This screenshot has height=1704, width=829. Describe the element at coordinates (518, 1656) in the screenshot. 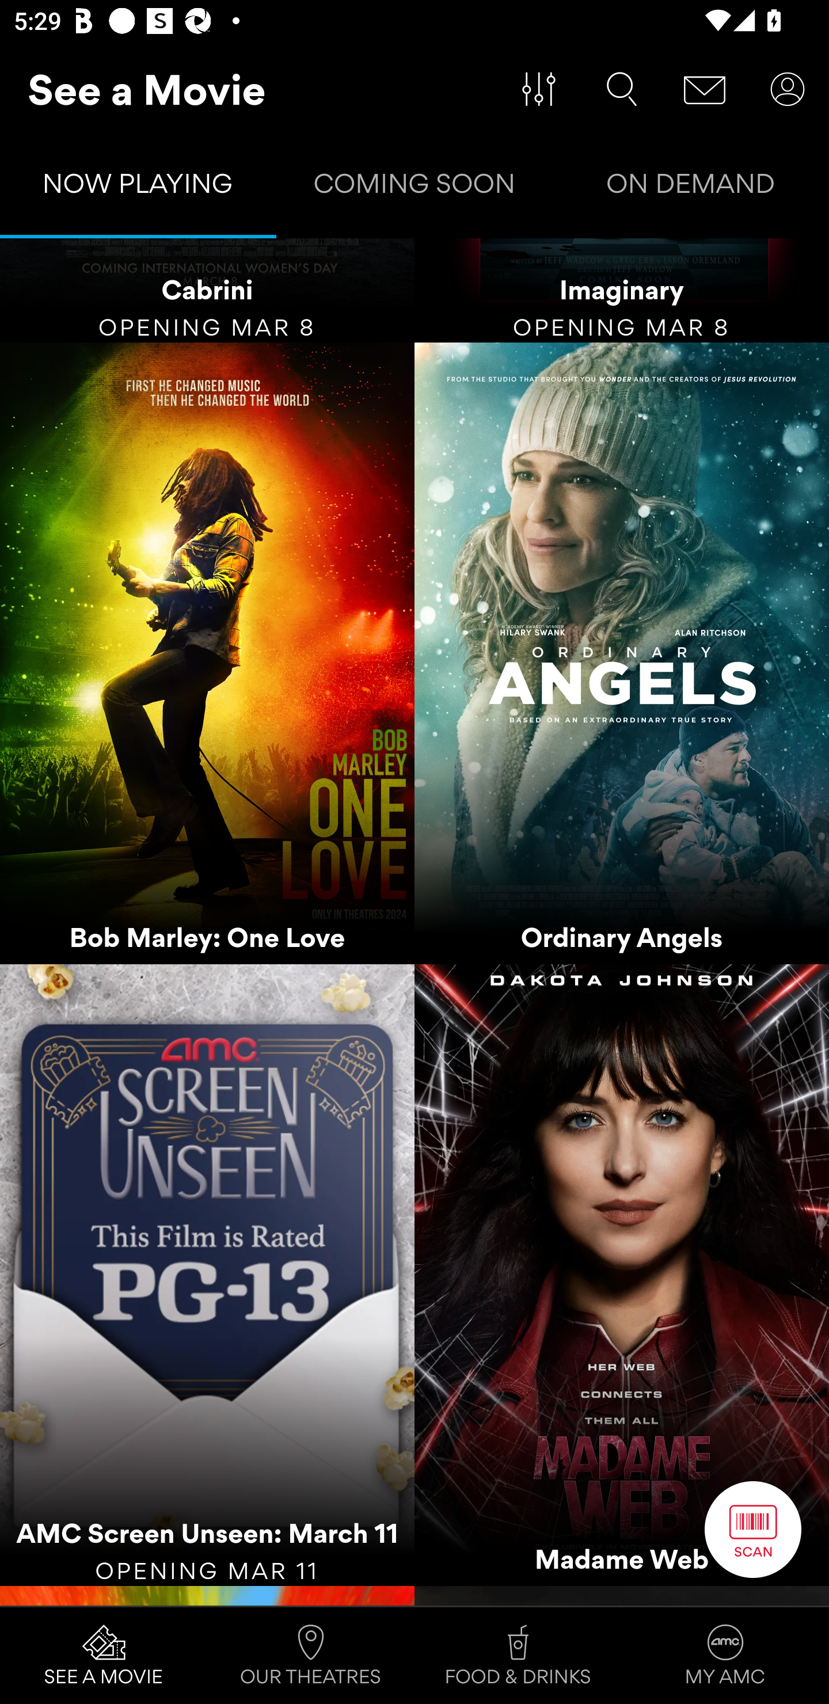

I see `FOOD & DRINKS
Tab 3 of 4` at that location.